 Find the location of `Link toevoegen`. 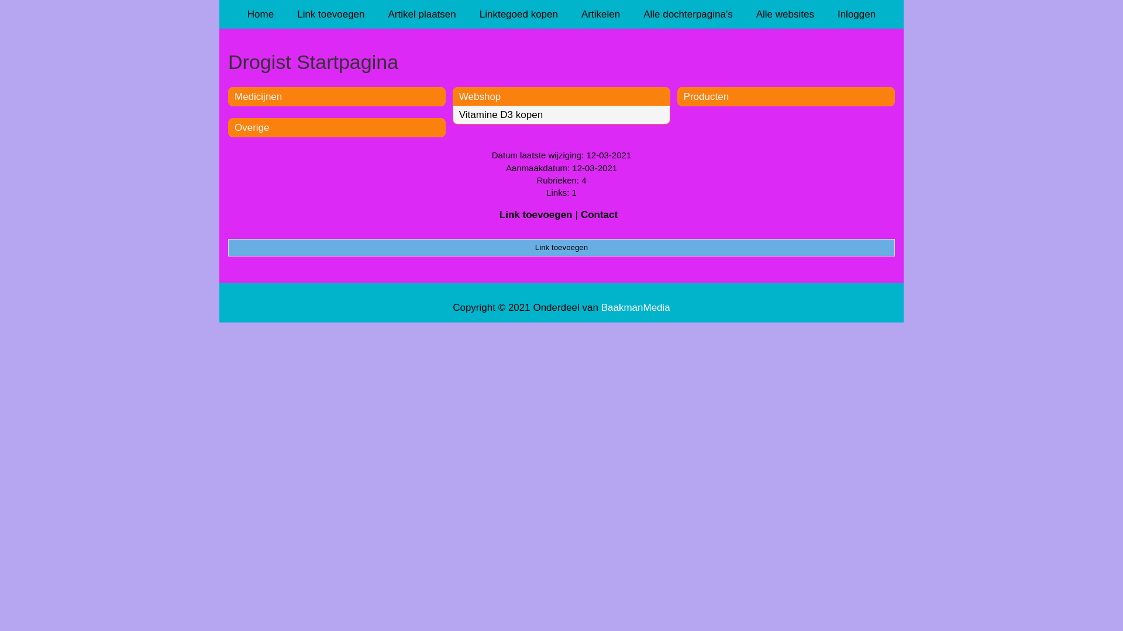

Link toevoegen is located at coordinates (331, 14).